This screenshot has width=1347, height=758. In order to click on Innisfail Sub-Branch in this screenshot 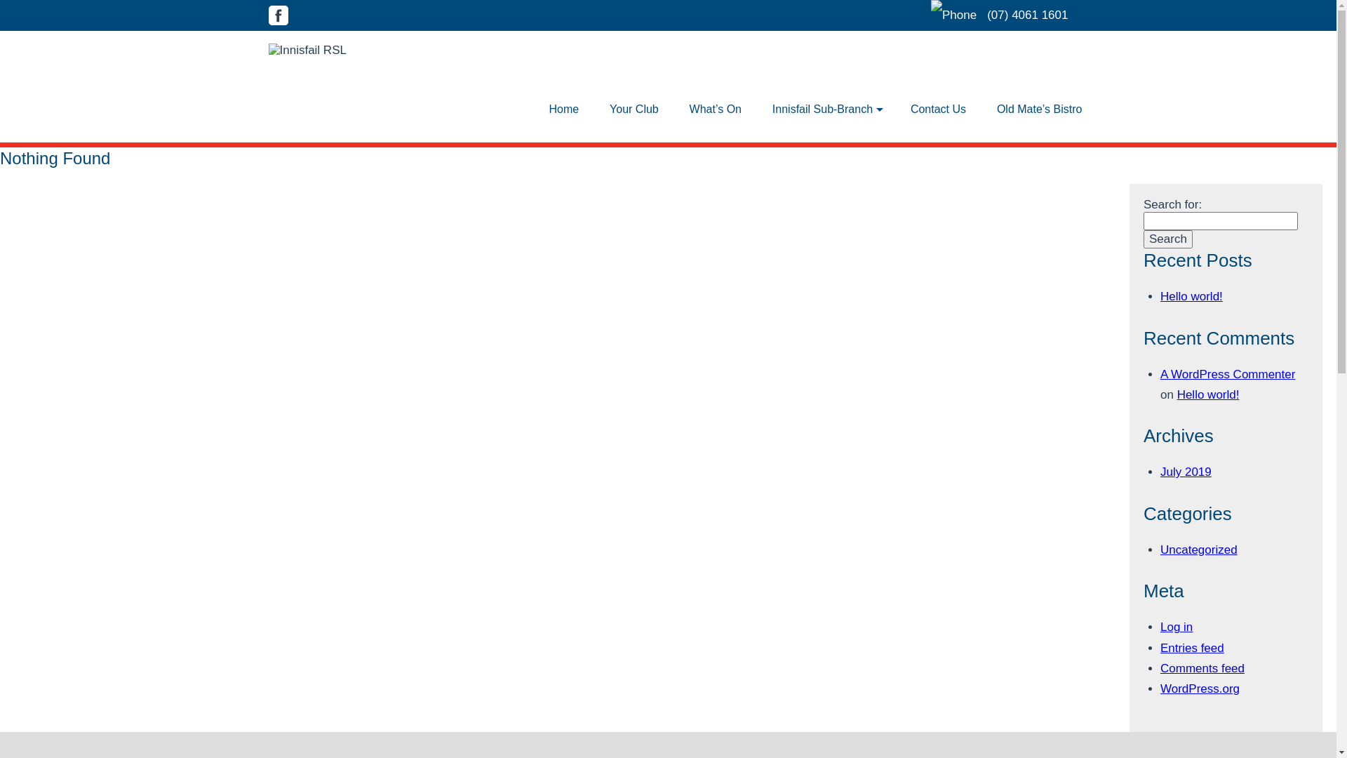, I will do `click(822, 109)`.